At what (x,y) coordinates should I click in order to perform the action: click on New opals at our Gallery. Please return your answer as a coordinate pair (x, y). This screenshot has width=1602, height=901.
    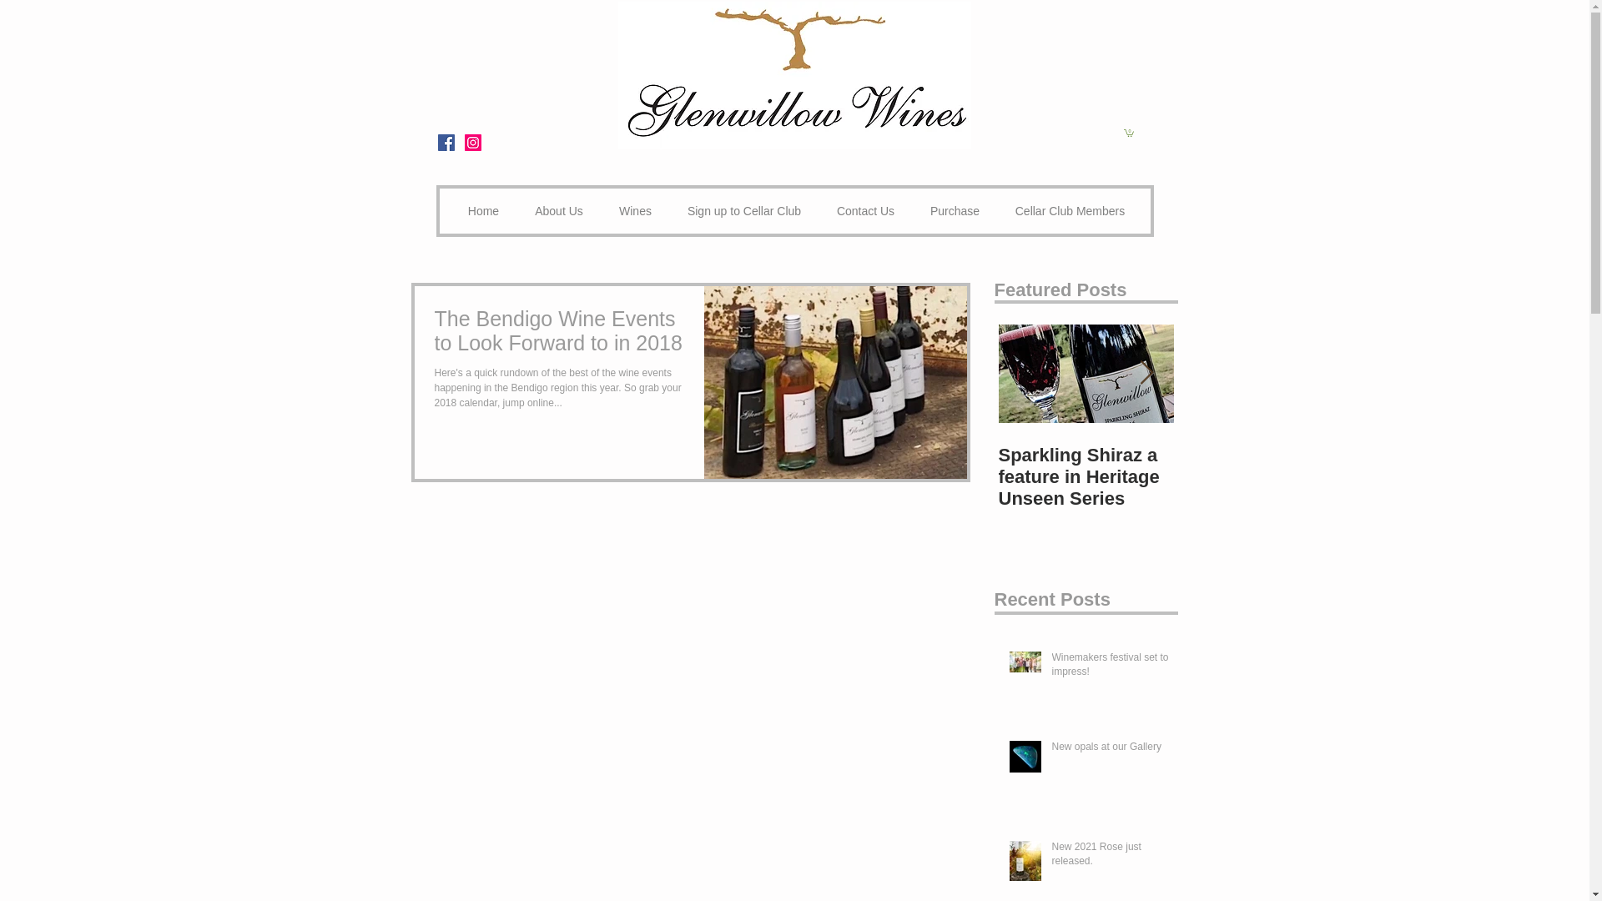
    Looking at the image, I should click on (1111, 751).